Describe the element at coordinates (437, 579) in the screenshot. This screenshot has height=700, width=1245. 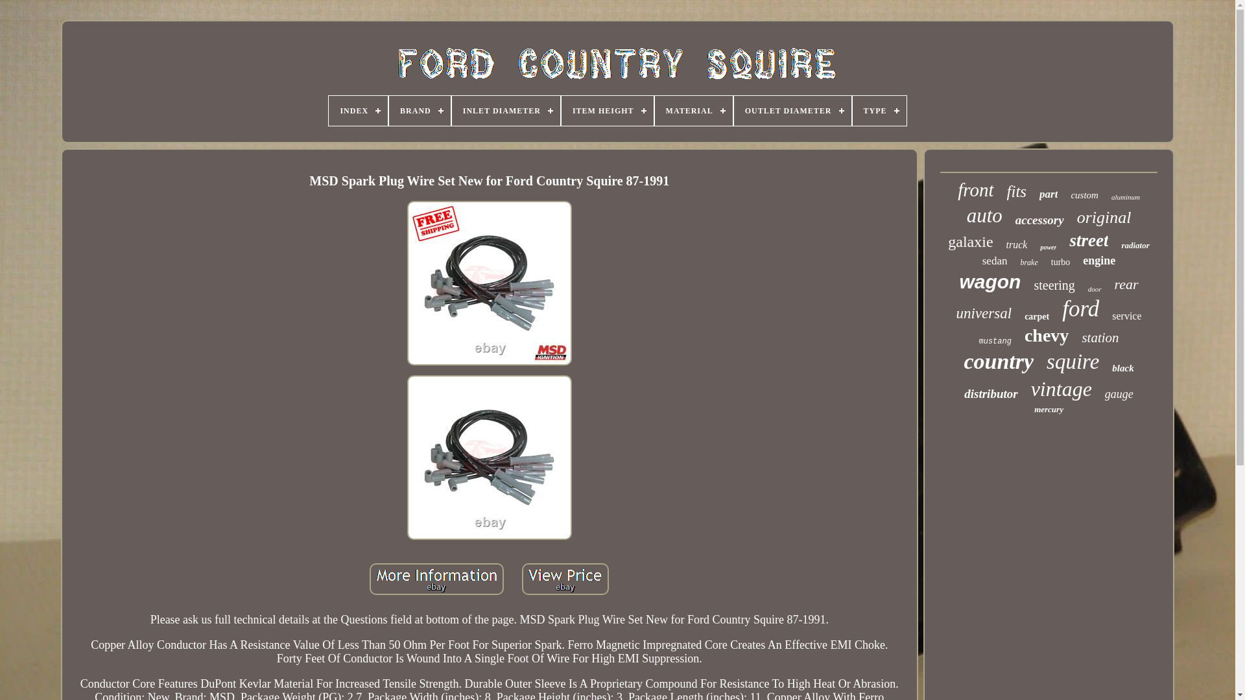
I see `MSD Spark Plug Wire Set New for Ford Country Squire 87-1991` at that location.